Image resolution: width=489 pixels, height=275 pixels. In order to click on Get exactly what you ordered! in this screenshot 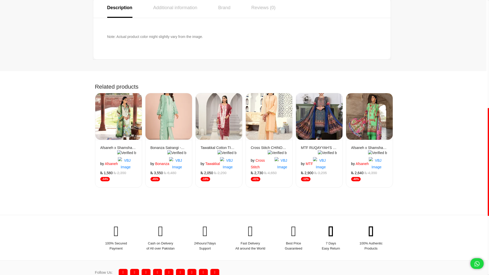, I will do `click(177, 153)`.